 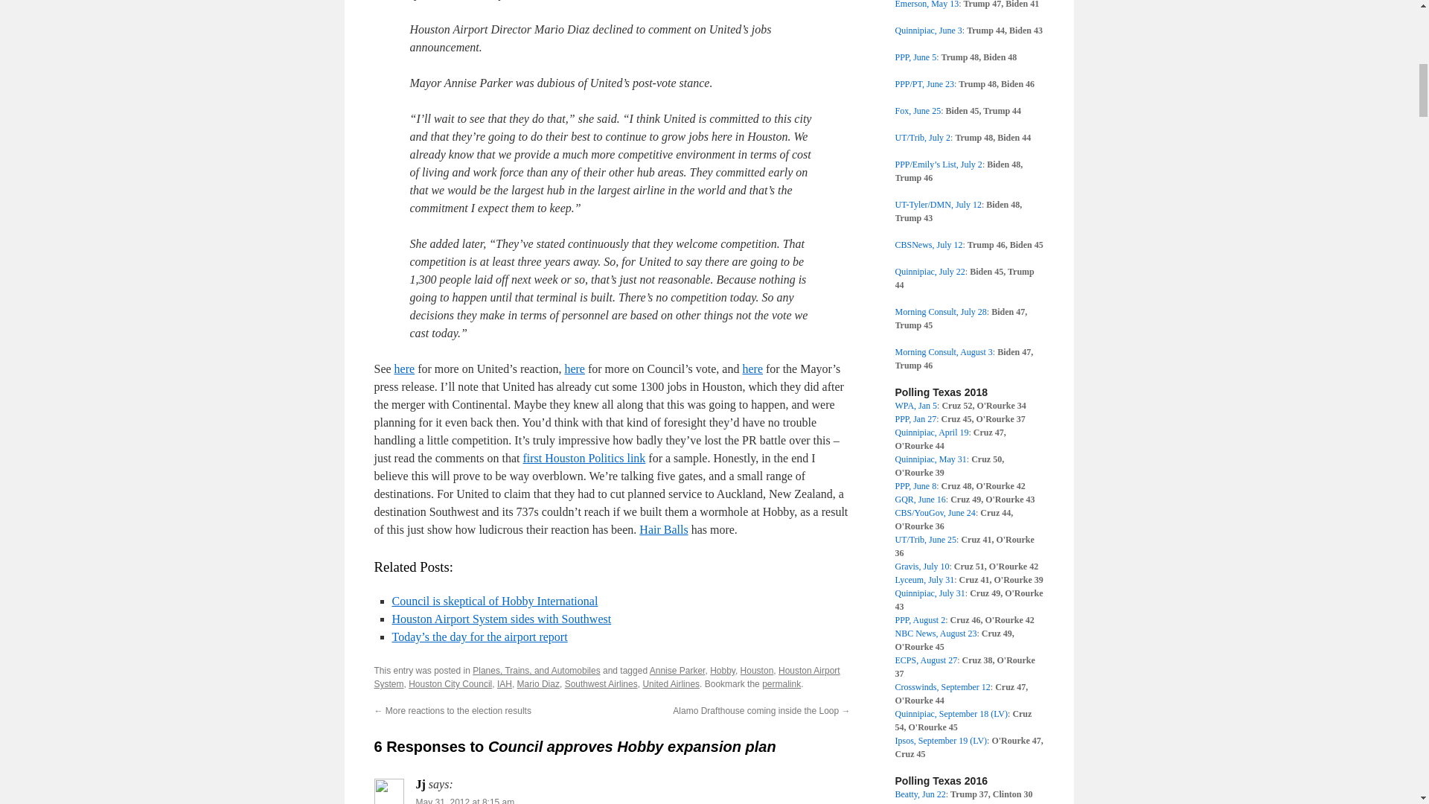 I want to click on Annise Parker, so click(x=677, y=671).